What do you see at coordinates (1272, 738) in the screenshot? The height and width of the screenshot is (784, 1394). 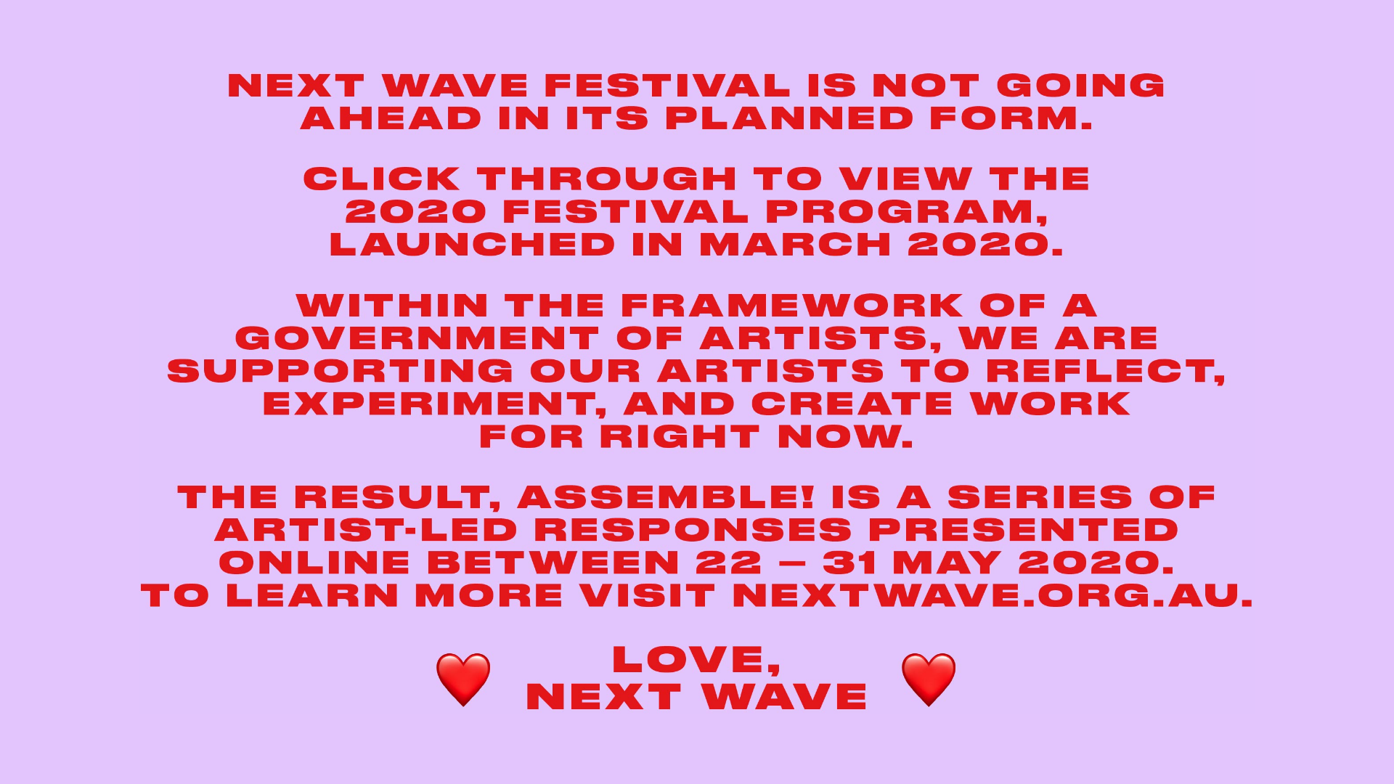 I see `Instagram` at bounding box center [1272, 738].